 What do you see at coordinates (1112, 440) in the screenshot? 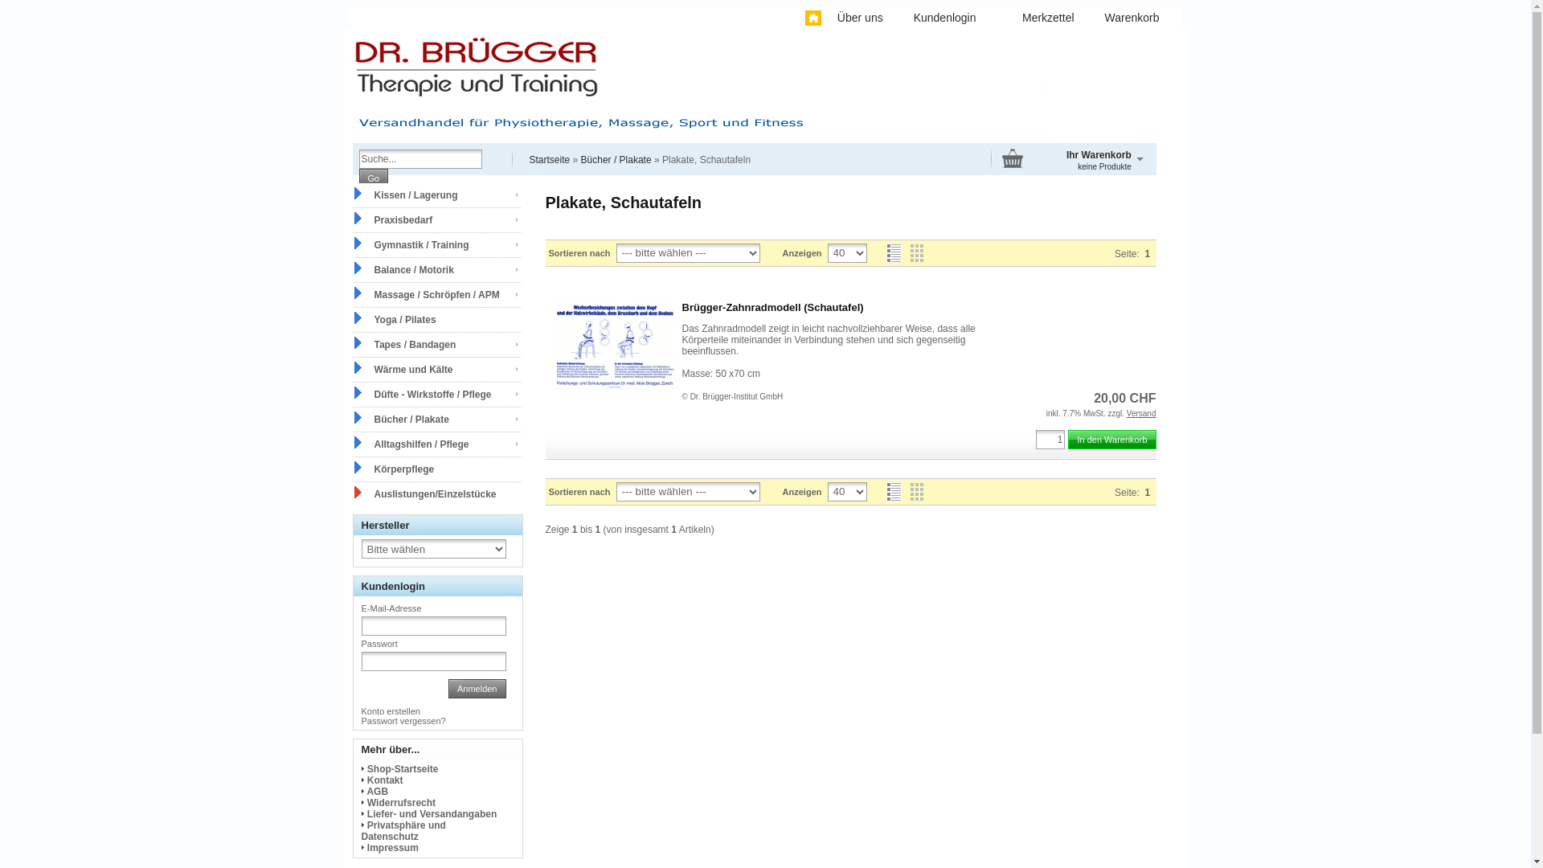
I see `In den Warenkorb` at bounding box center [1112, 440].